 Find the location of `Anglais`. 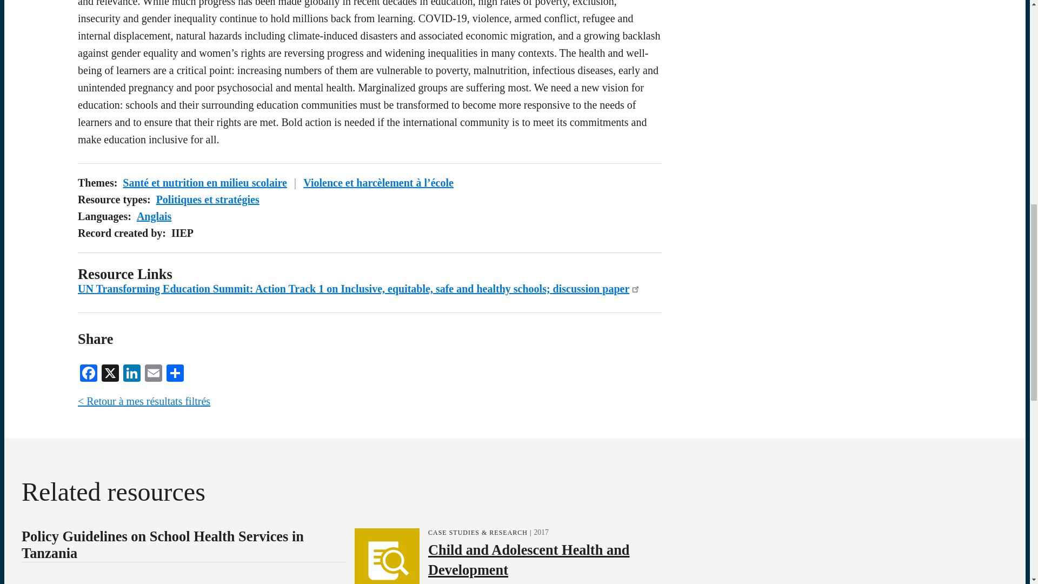

Anglais is located at coordinates (154, 216).